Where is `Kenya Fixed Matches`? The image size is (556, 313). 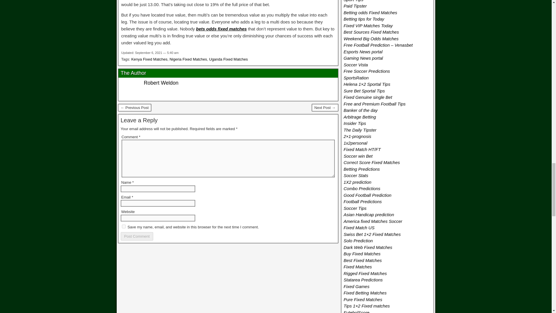 Kenya Fixed Matches is located at coordinates (149, 59).